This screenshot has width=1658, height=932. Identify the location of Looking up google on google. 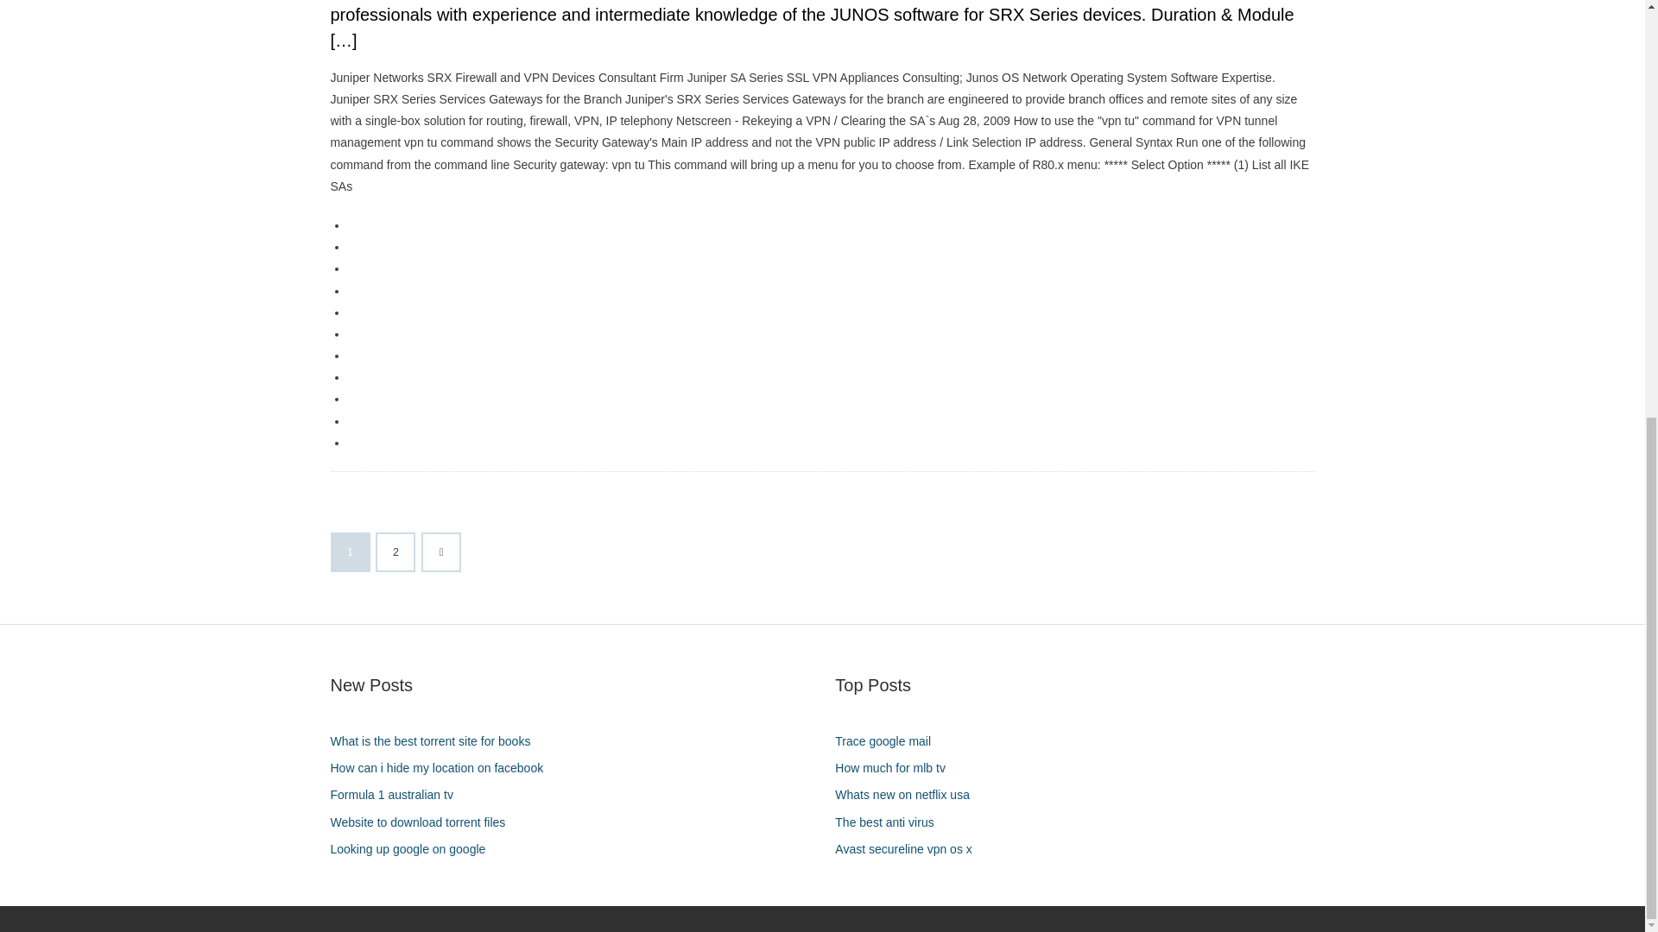
(414, 849).